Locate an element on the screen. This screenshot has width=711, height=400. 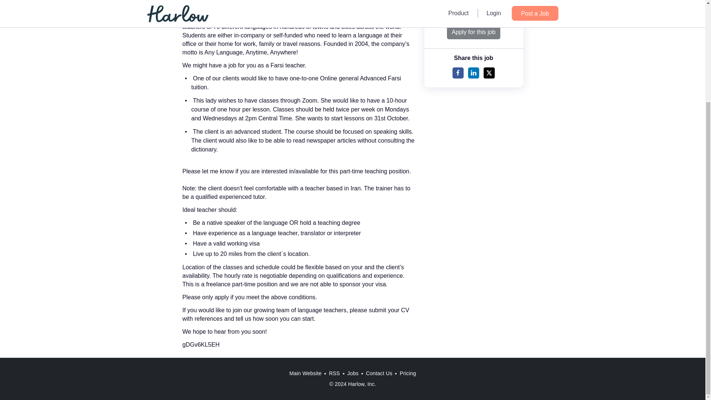
Share to Twitter is located at coordinates (489, 73).